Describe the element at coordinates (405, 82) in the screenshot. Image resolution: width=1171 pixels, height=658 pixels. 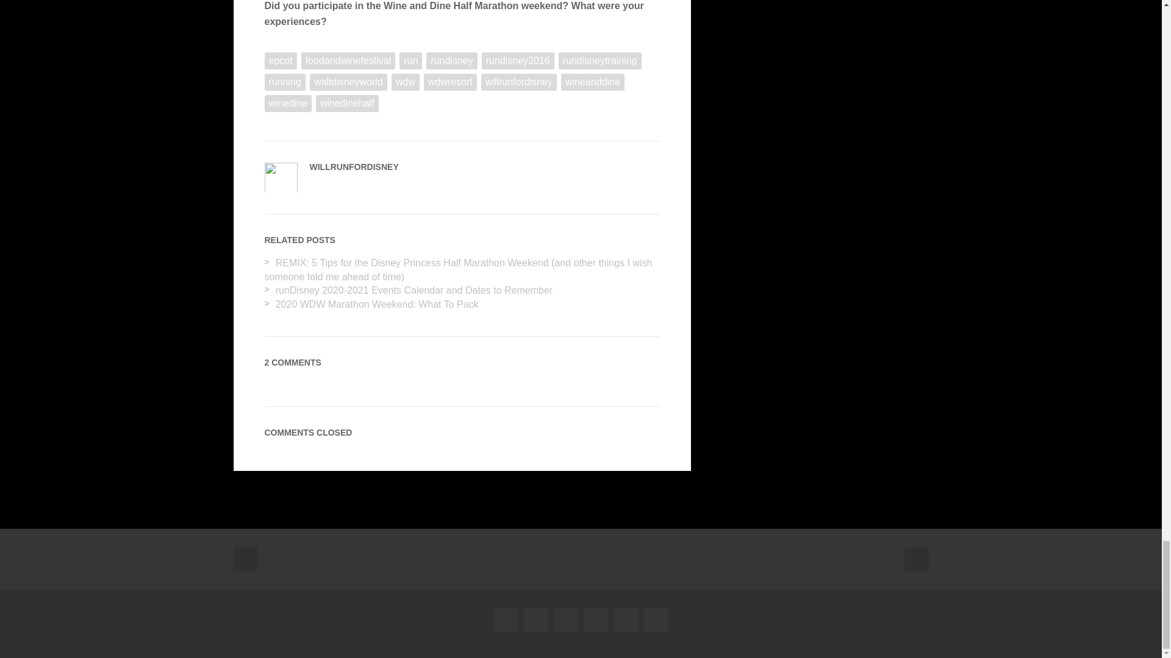
I see `wdw` at that location.